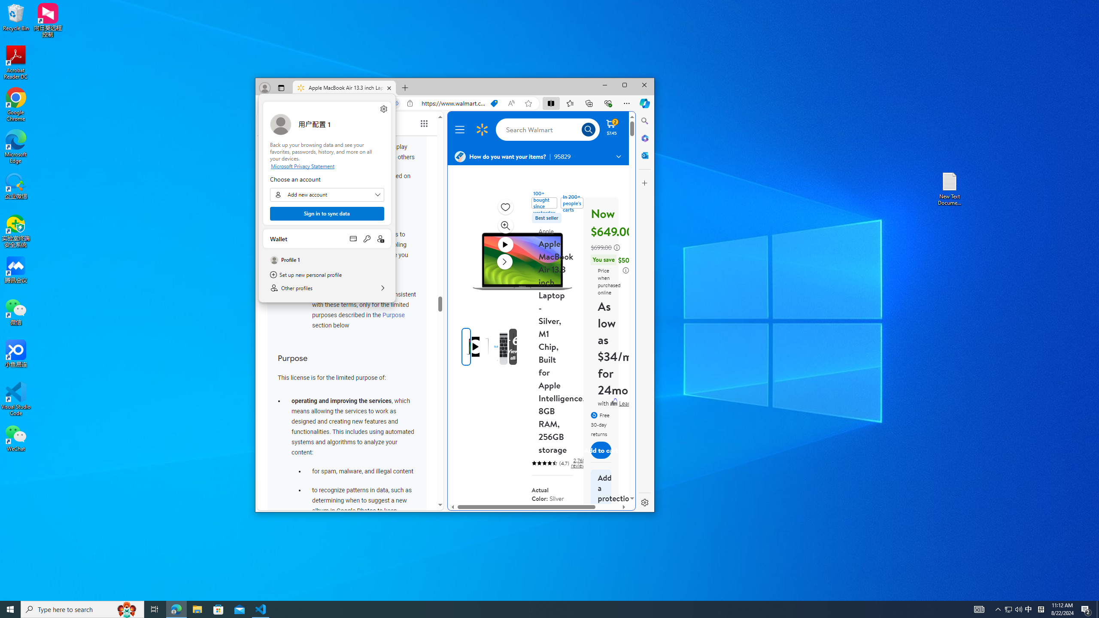 The height and width of the screenshot is (618, 1099). Describe the element at coordinates (562, 517) in the screenshot. I see `Q2790: 100%` at that location.